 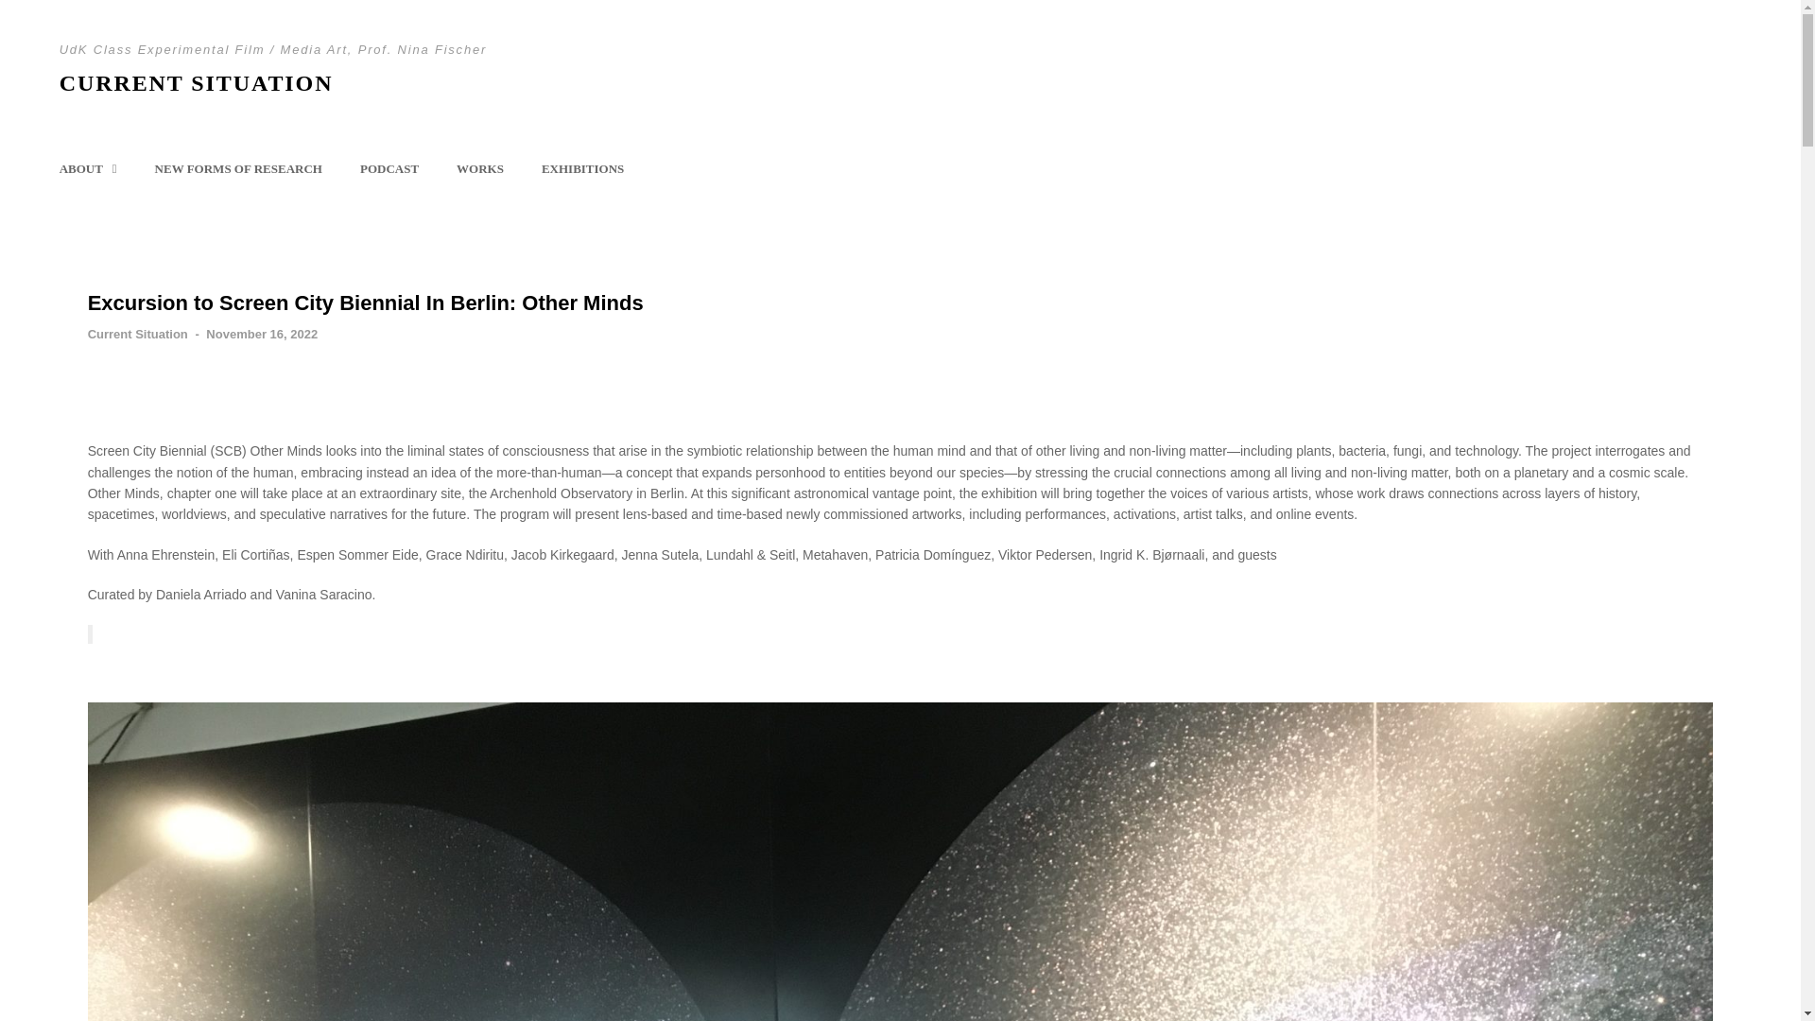 What do you see at coordinates (88, 169) in the screenshot?
I see `About` at bounding box center [88, 169].